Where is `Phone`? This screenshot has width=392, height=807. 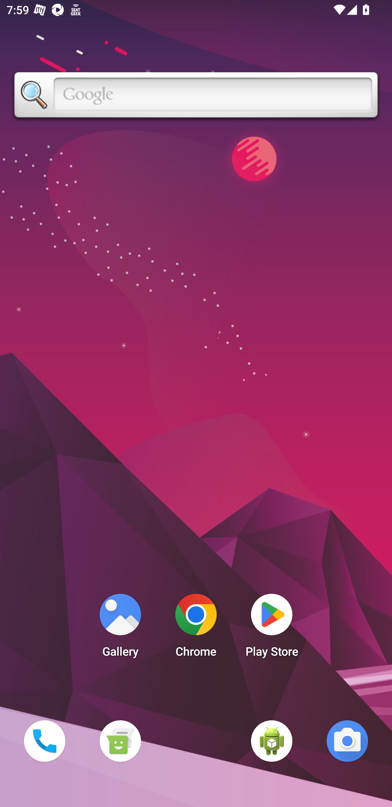
Phone is located at coordinates (44, 741).